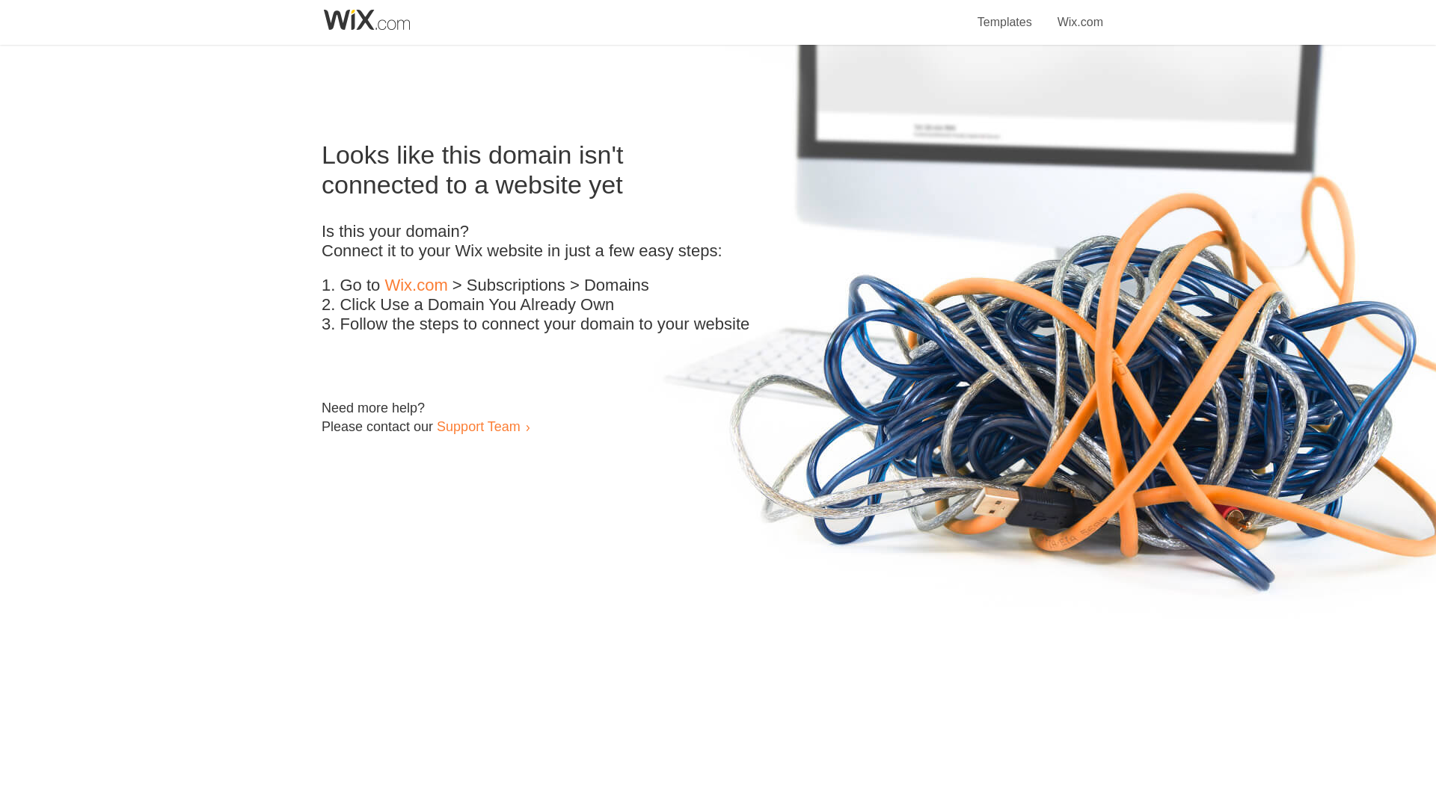  Describe the element at coordinates (1080, 13) in the screenshot. I see `Wix.com` at that location.